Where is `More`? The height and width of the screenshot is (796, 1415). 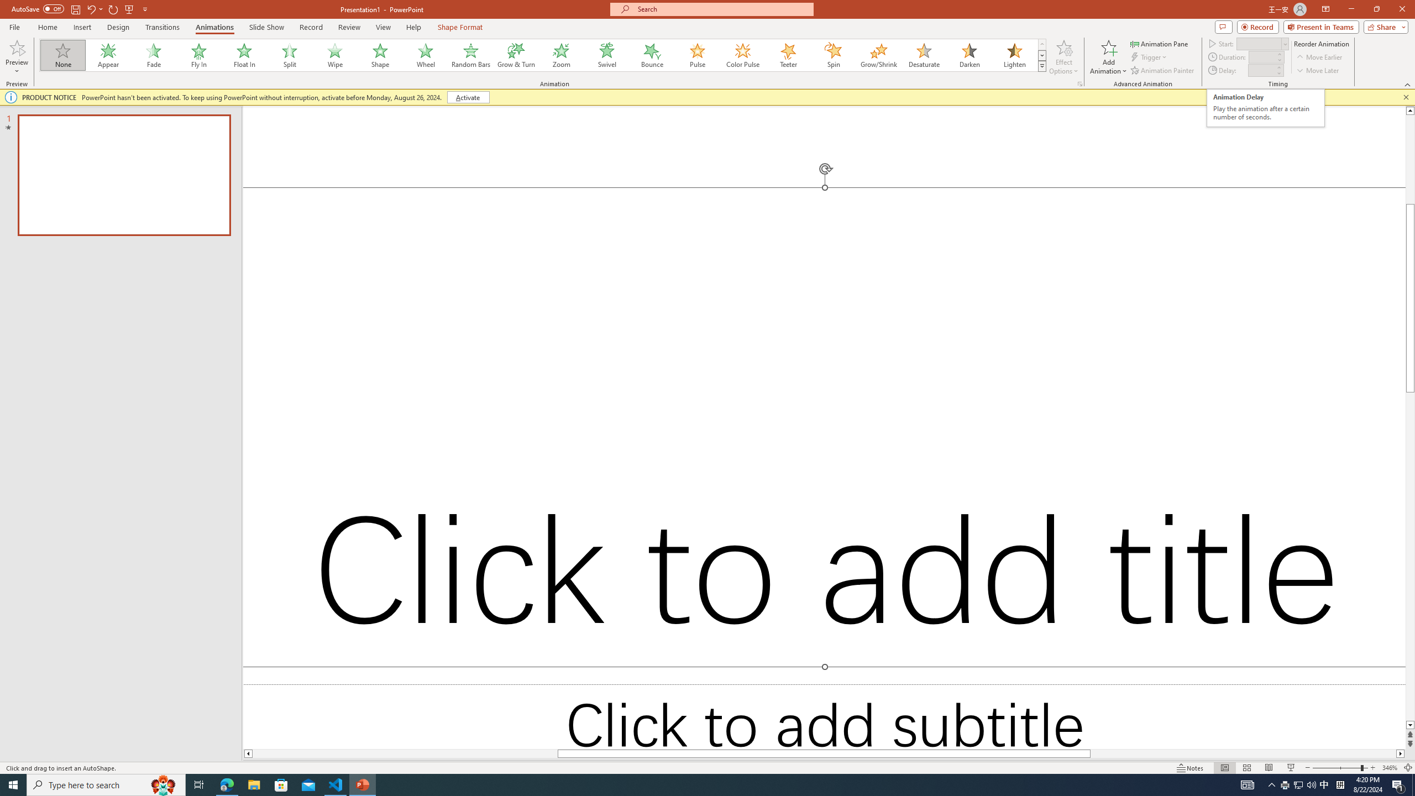
More is located at coordinates (1278, 67).